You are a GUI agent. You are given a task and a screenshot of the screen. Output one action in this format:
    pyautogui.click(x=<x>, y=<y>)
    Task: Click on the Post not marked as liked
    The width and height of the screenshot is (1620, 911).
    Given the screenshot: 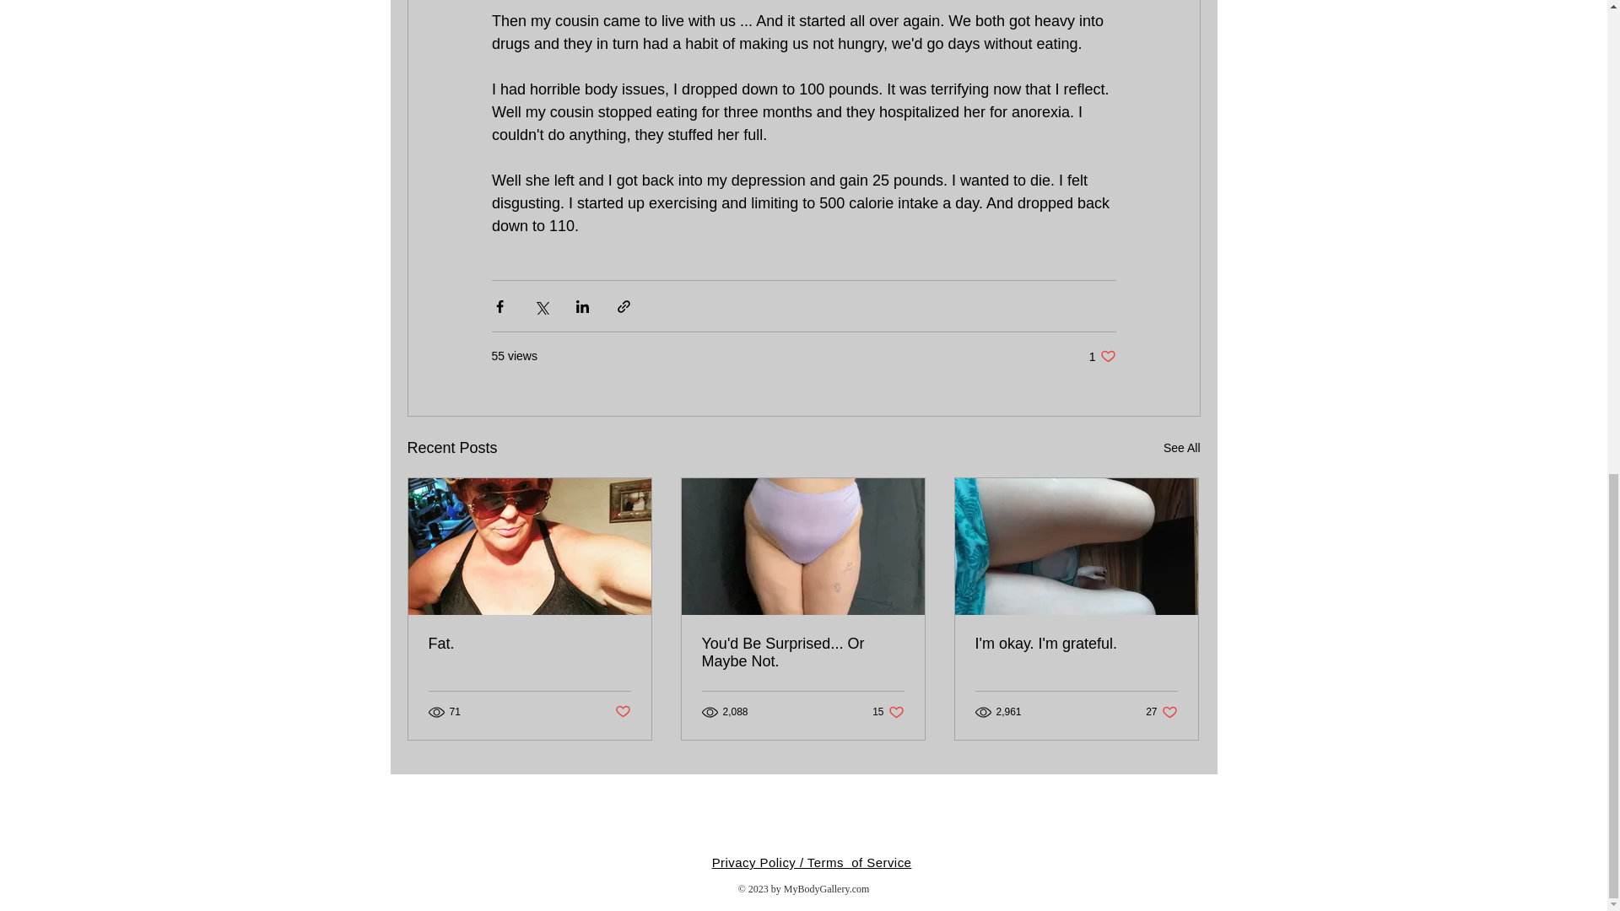 What is the action you would take?
    pyautogui.click(x=888, y=711)
    